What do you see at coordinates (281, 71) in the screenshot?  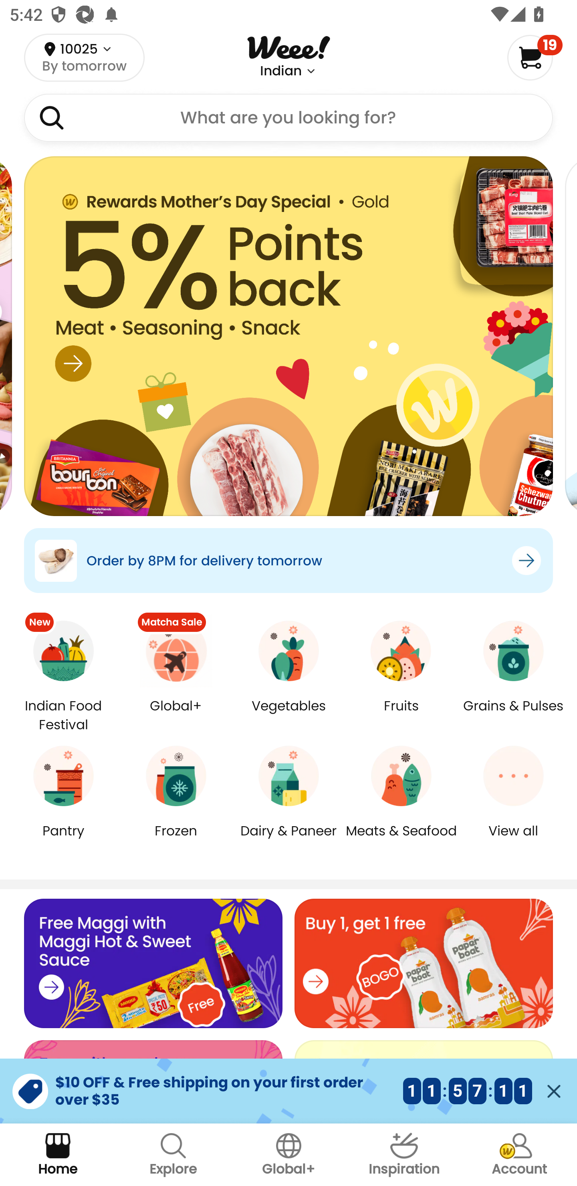 I see `Indian` at bounding box center [281, 71].